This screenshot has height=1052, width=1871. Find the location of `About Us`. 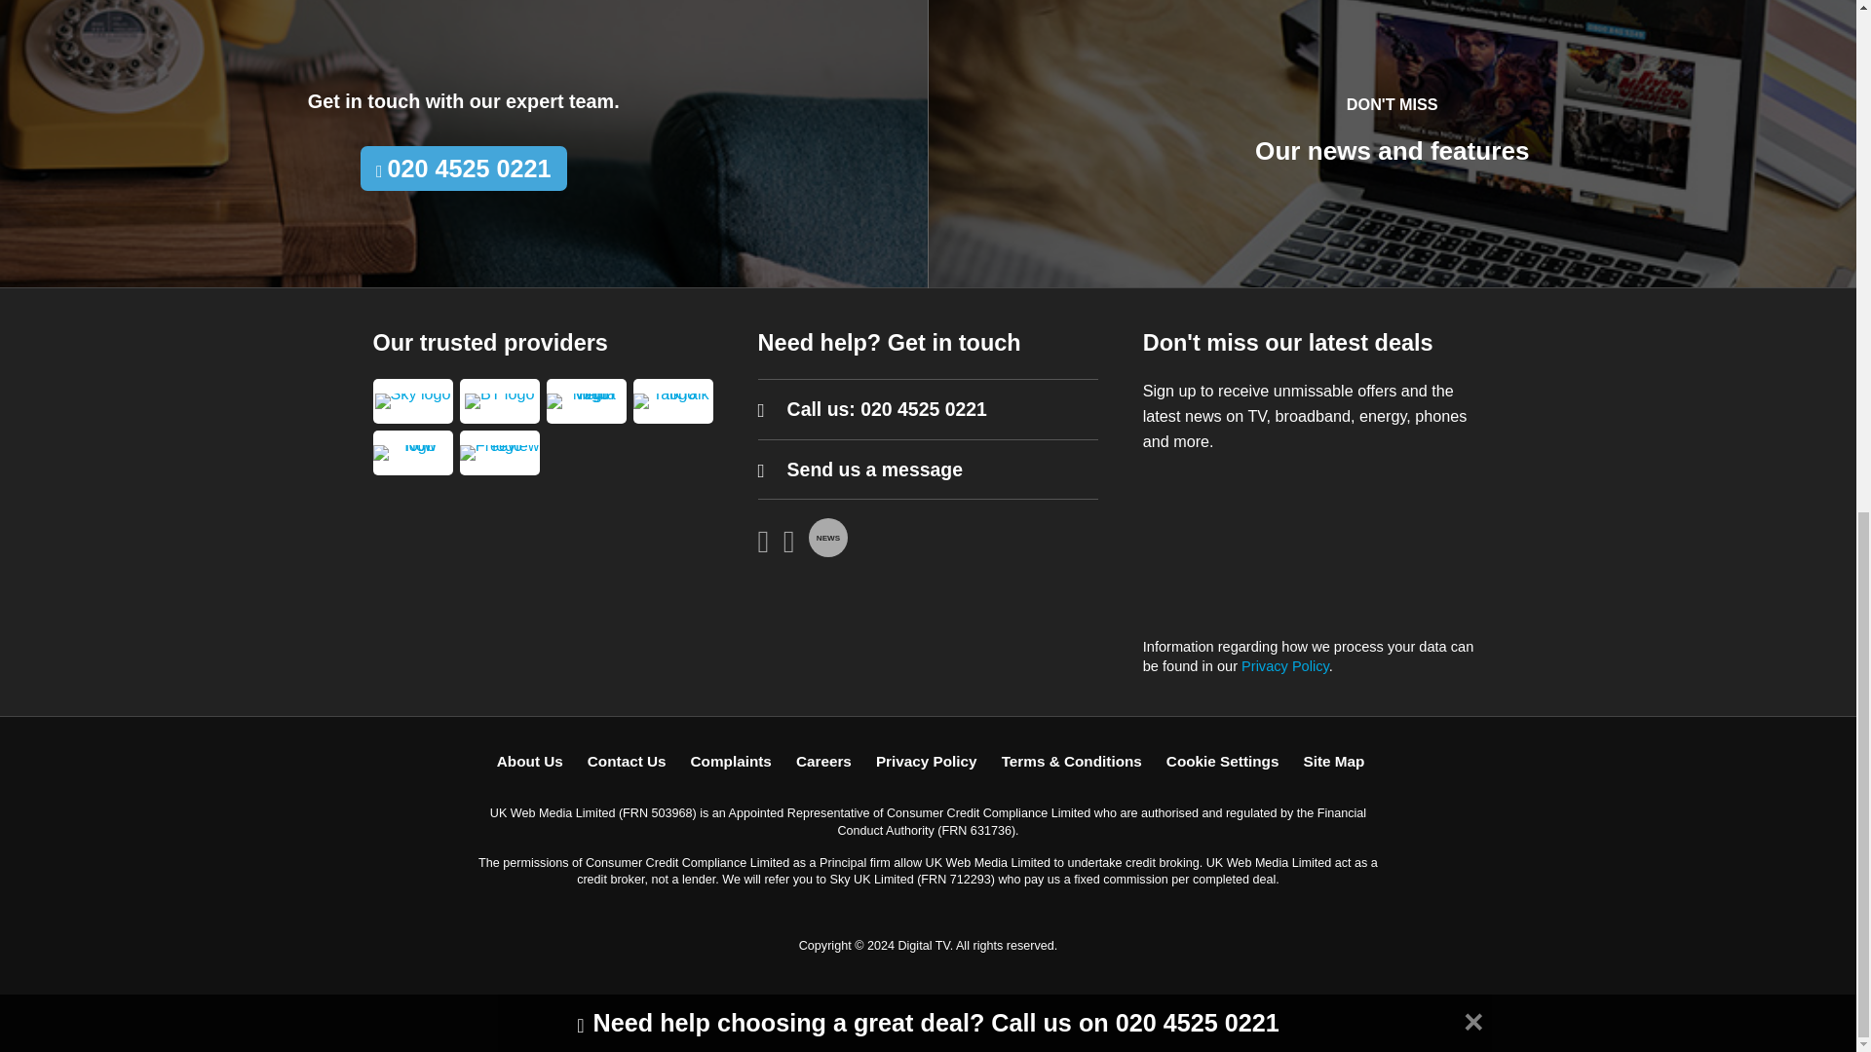

About Us is located at coordinates (530, 761).